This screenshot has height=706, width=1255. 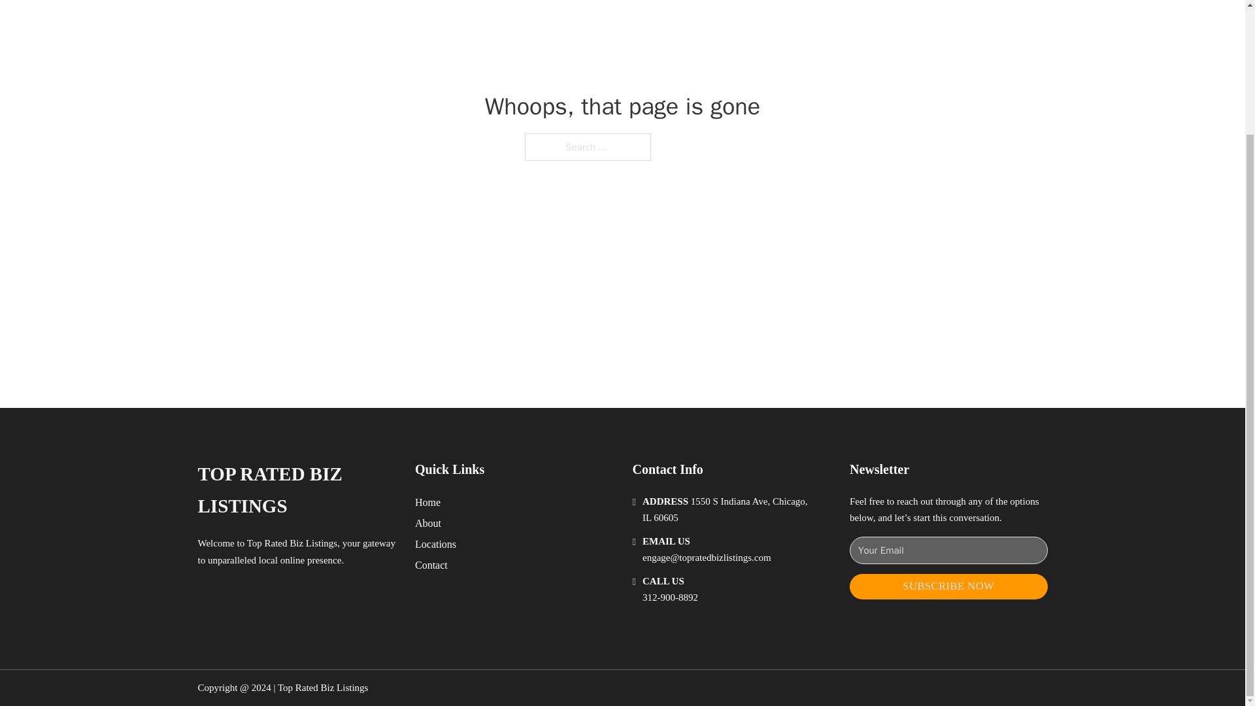 What do you see at coordinates (435, 544) in the screenshot?
I see `Locations` at bounding box center [435, 544].